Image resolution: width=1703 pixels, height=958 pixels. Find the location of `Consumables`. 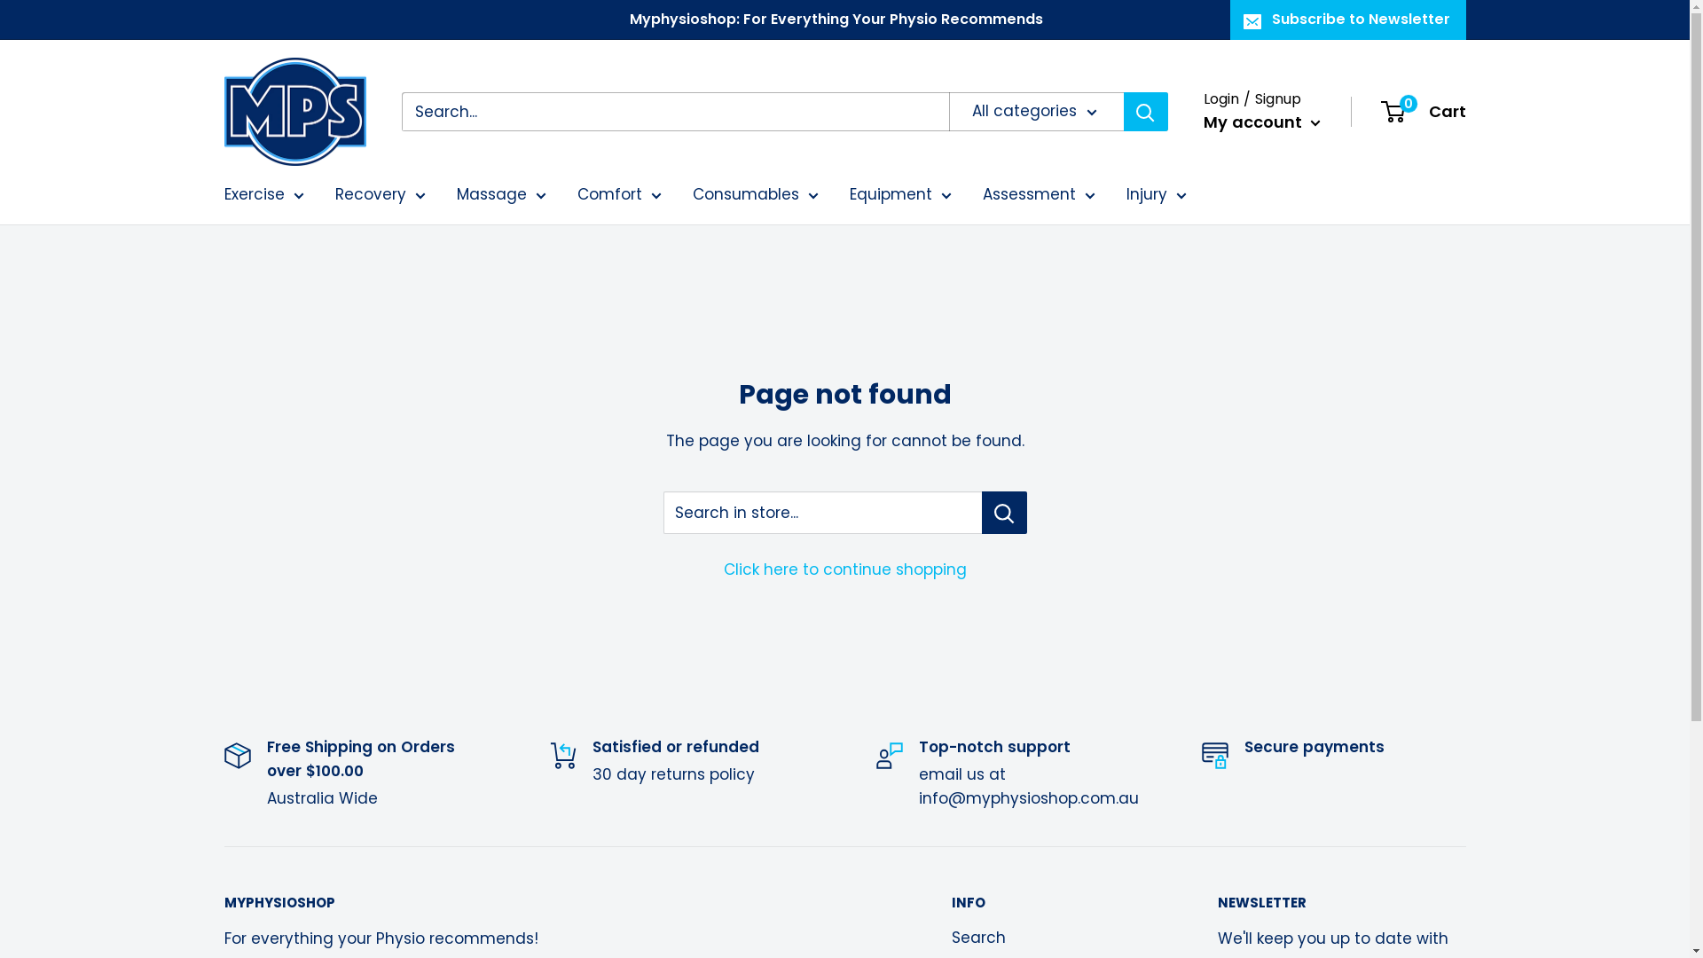

Consumables is located at coordinates (755, 195).